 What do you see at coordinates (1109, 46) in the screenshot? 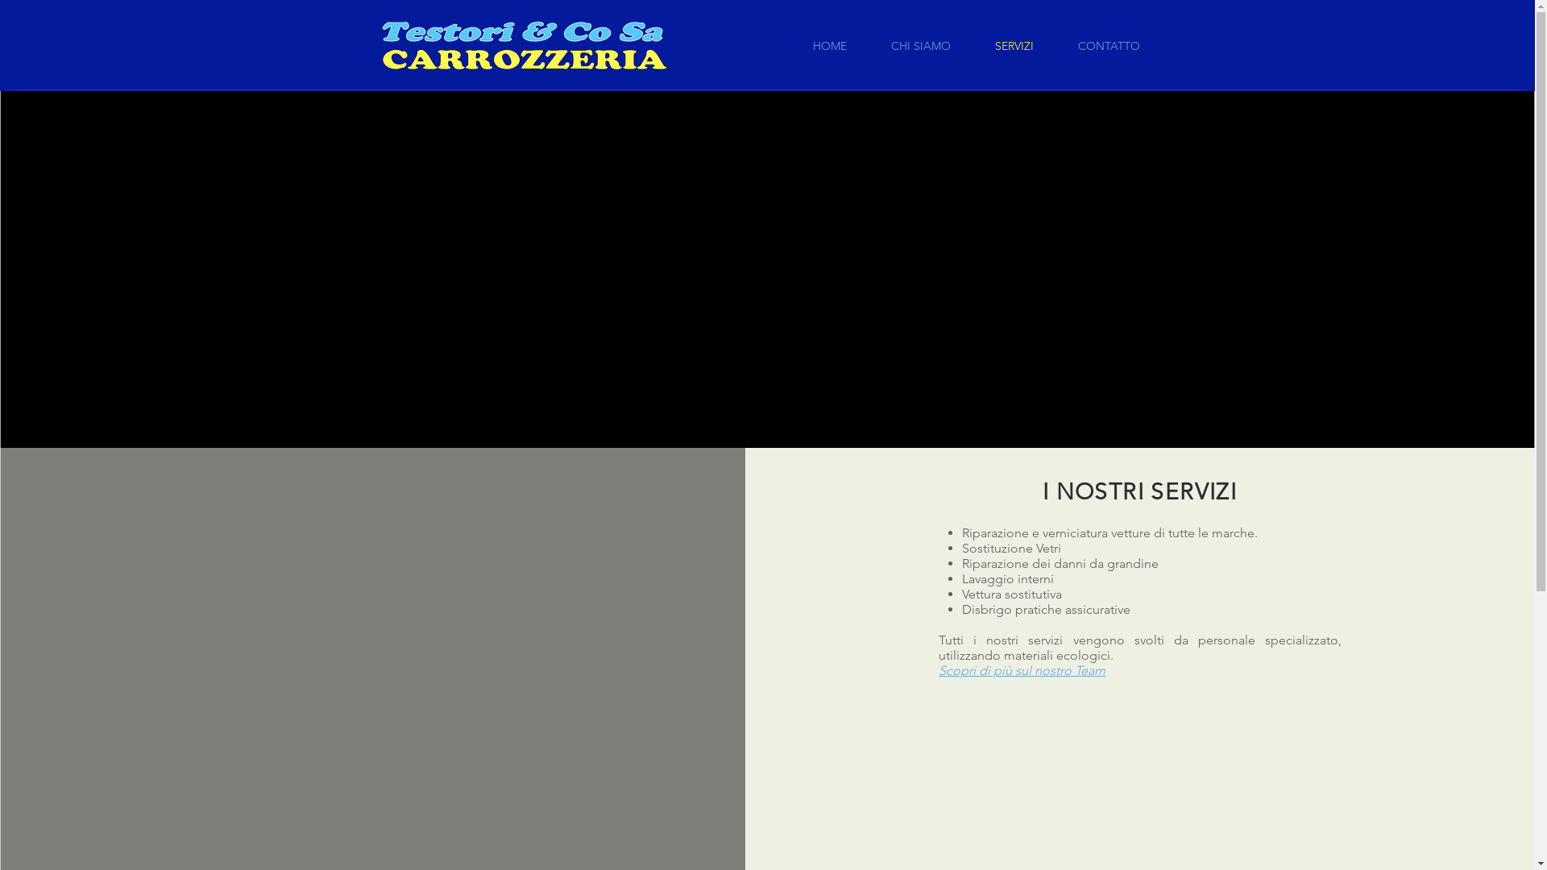
I see `CONTATTO` at bounding box center [1109, 46].